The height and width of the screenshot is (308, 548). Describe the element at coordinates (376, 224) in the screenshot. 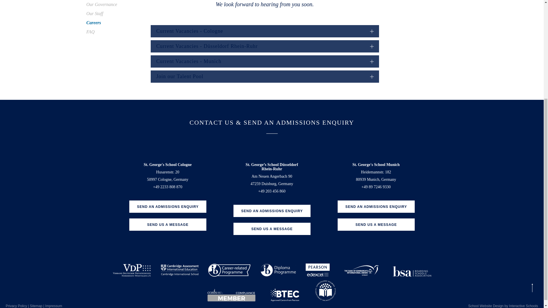

I see `Send Us a Message` at that location.